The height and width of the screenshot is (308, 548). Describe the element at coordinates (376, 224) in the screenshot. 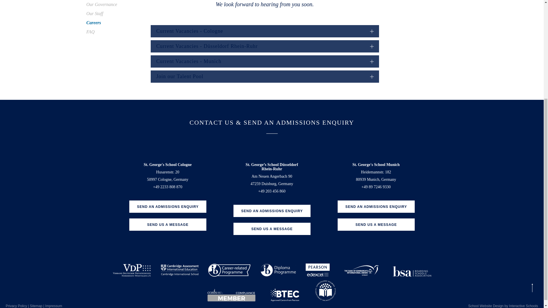

I see `Send Us a Message` at that location.